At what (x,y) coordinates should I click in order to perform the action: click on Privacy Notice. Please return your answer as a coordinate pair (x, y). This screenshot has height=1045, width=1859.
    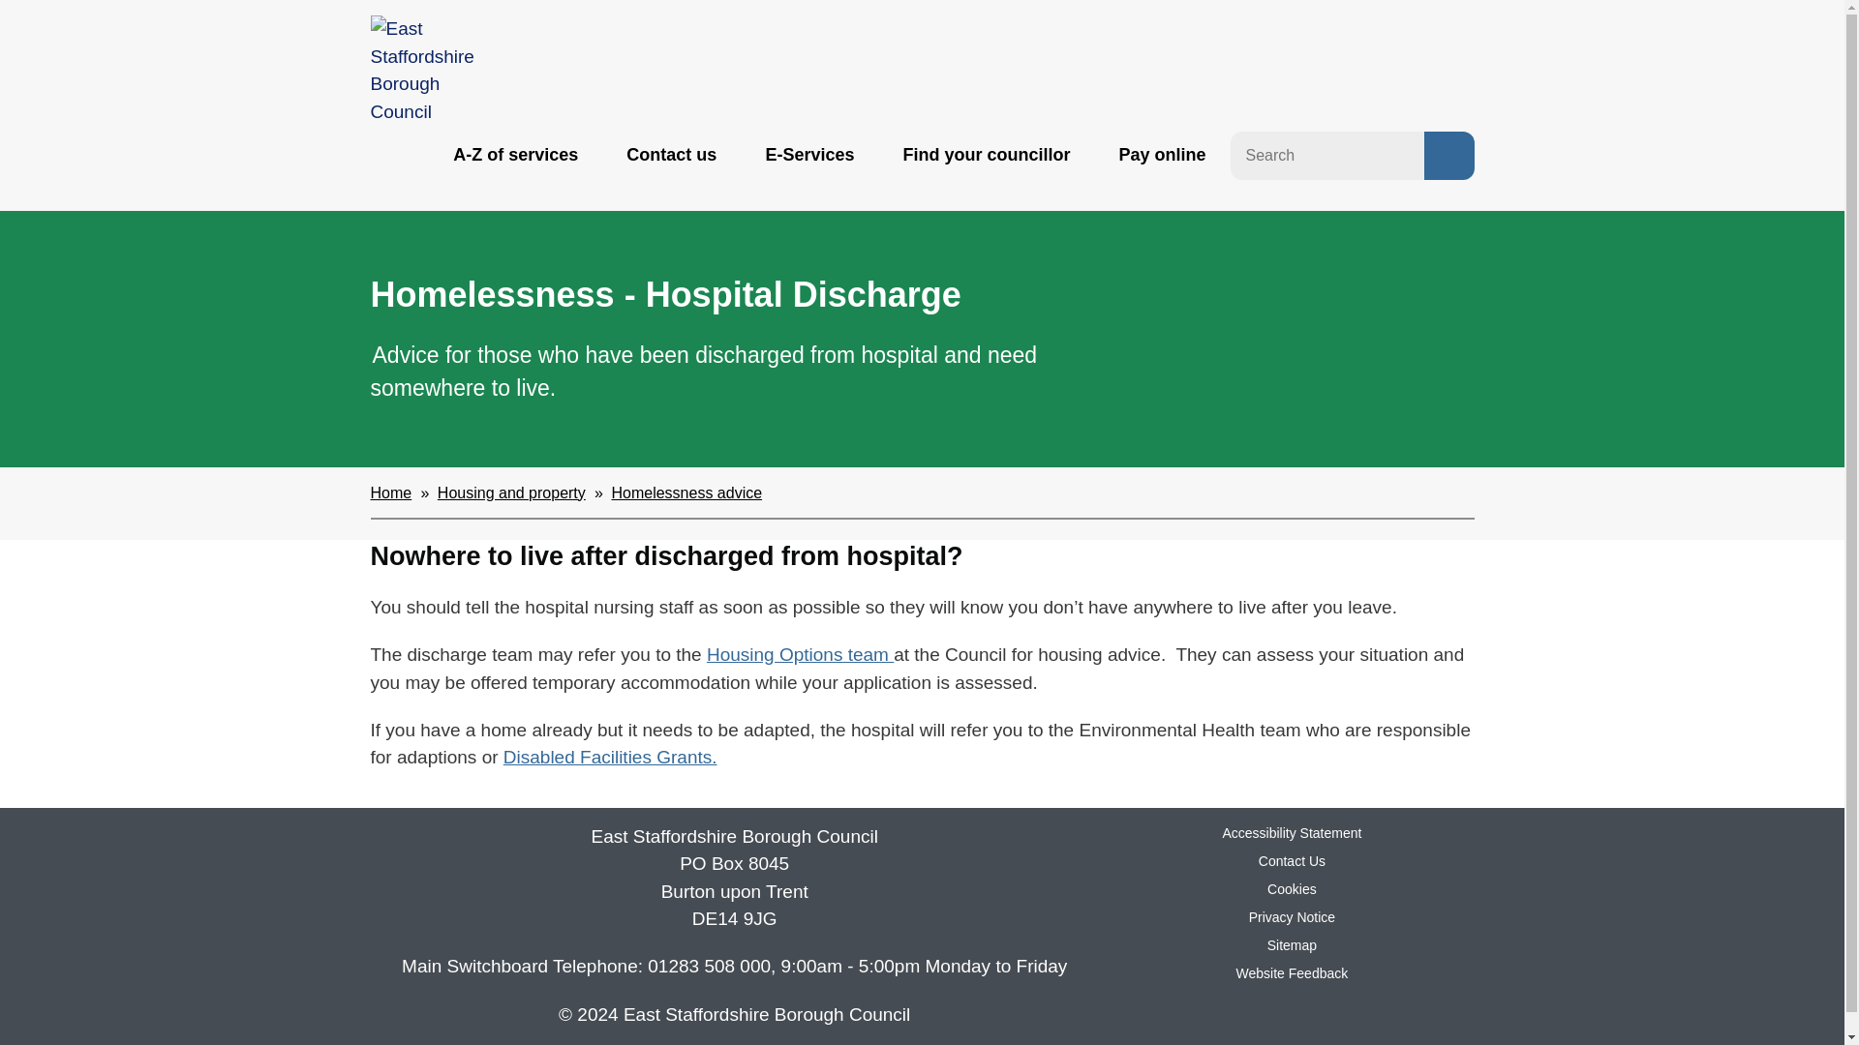
    Looking at the image, I should click on (1292, 916).